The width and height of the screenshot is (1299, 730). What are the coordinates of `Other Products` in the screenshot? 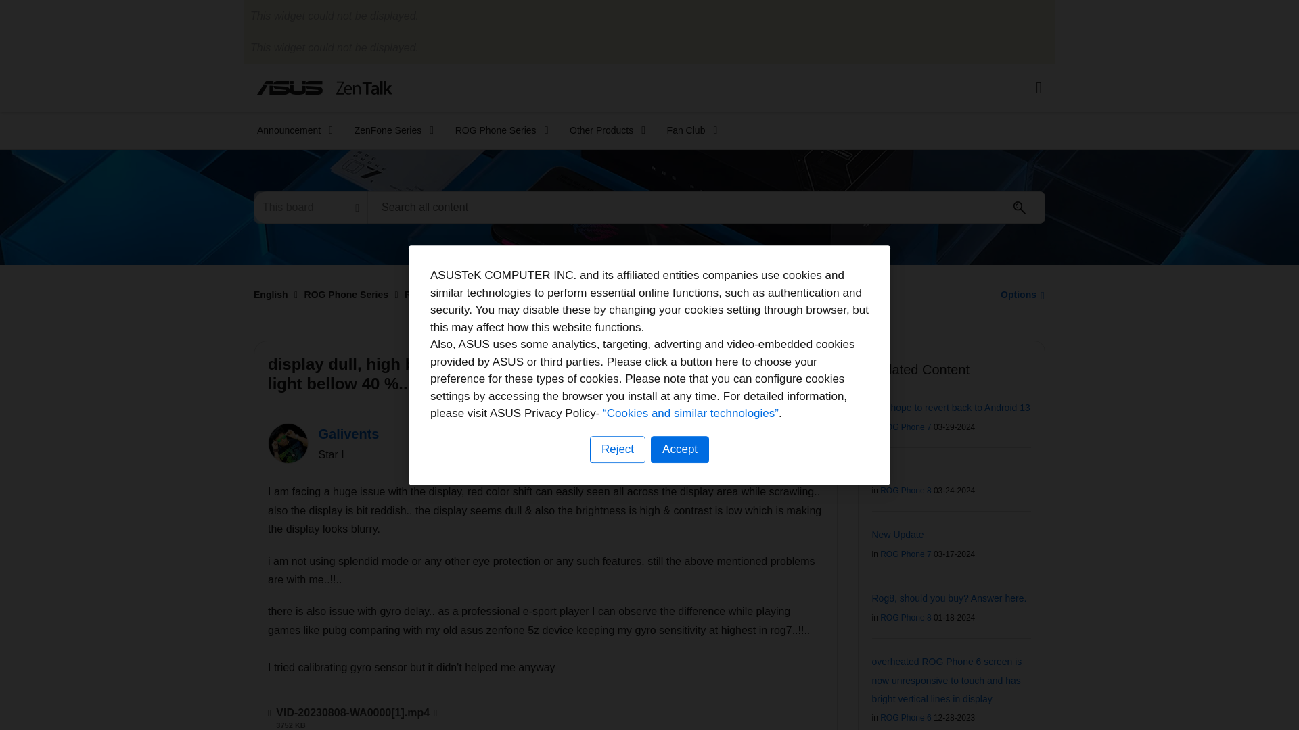 It's located at (603, 130).